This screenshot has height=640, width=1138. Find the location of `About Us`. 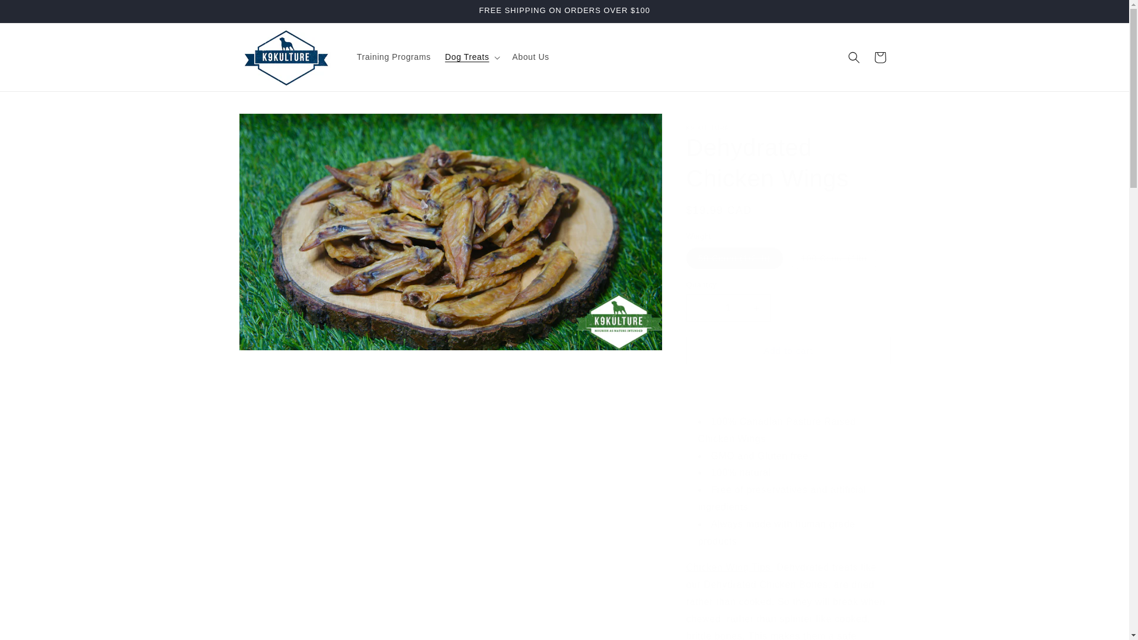

About Us is located at coordinates (530, 56).